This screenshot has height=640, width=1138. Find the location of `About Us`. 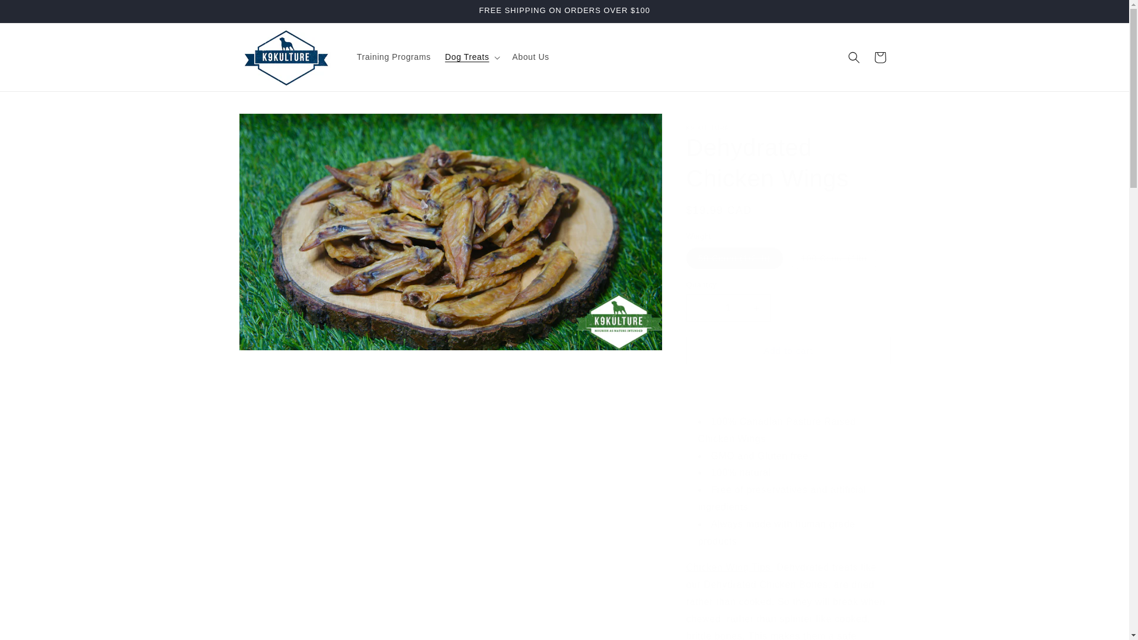

About Us is located at coordinates (530, 56).